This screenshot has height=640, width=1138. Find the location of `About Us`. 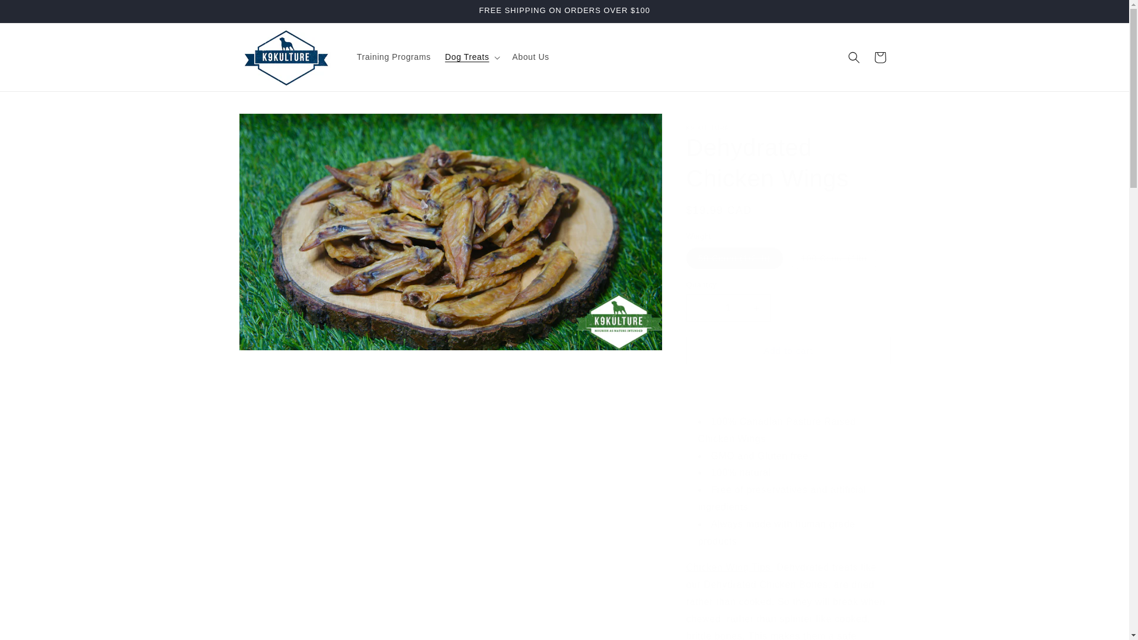

About Us is located at coordinates (530, 56).